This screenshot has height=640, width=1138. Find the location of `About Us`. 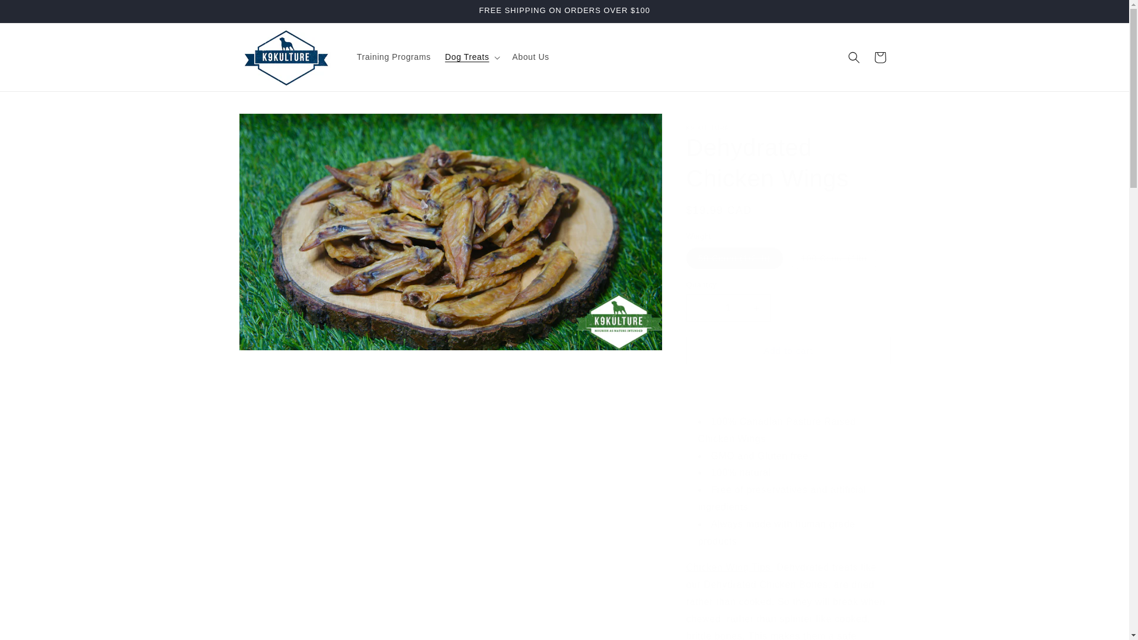

About Us is located at coordinates (530, 56).